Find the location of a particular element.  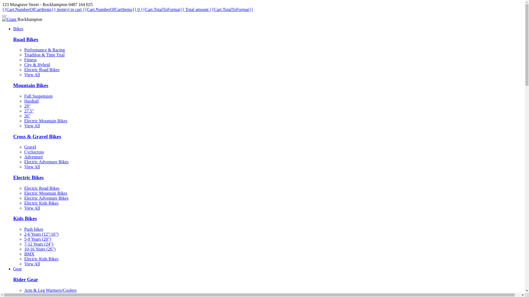

Electric Kids Bikes is located at coordinates (41, 203).